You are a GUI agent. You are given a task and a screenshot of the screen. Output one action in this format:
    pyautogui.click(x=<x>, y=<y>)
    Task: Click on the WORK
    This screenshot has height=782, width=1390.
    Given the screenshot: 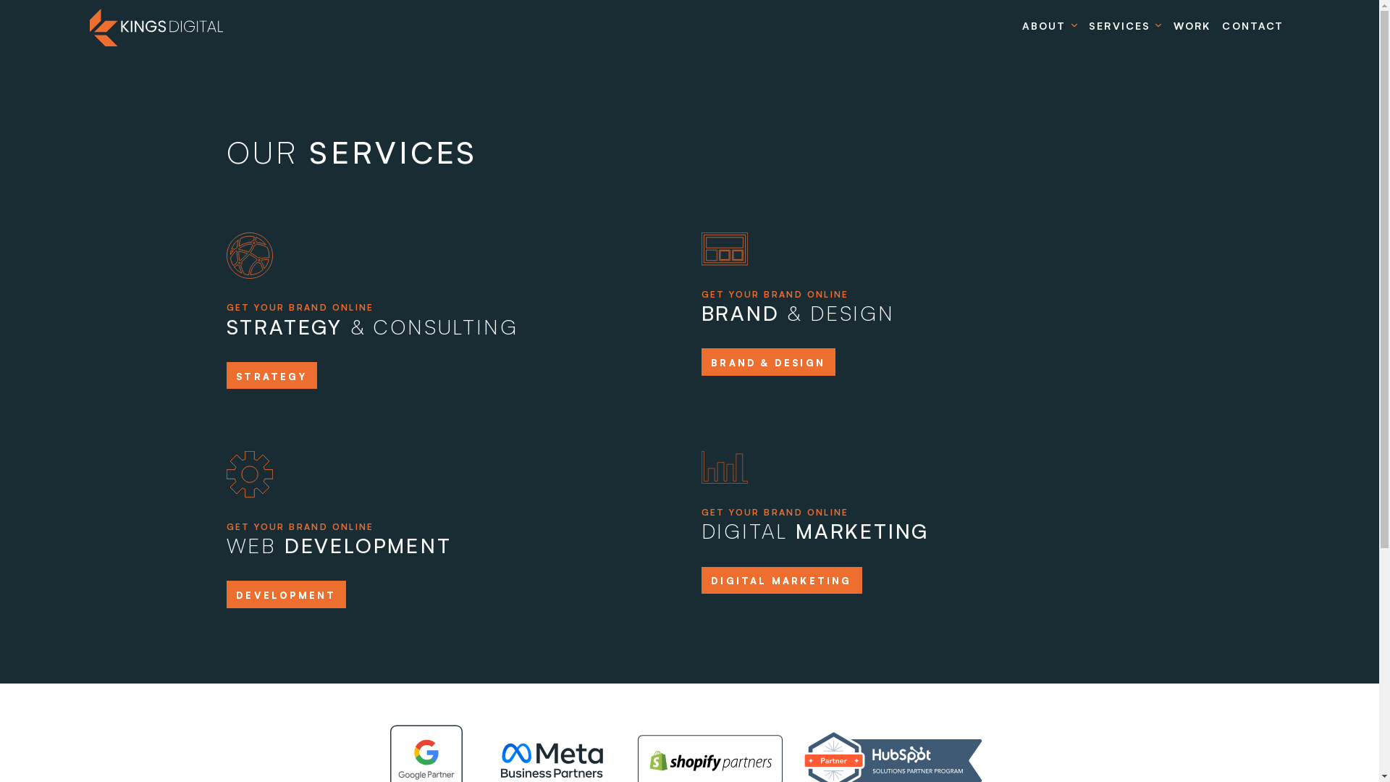 What is the action you would take?
    pyautogui.click(x=1192, y=25)
    